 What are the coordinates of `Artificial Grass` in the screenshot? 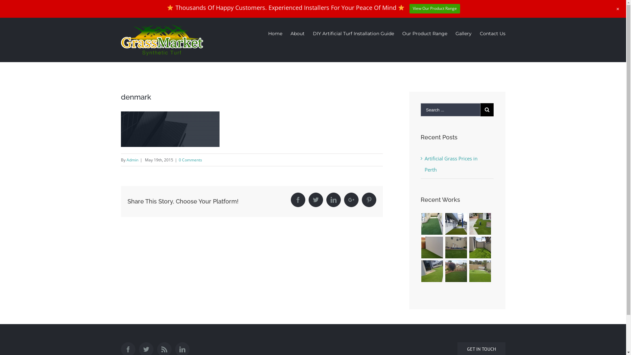 It's located at (456, 248).